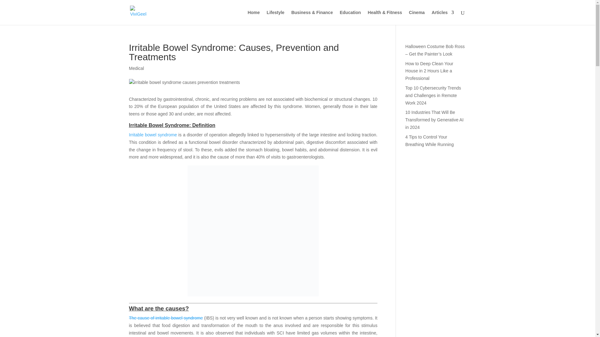 This screenshot has width=600, height=337. What do you see at coordinates (253, 17) in the screenshot?
I see `Home` at bounding box center [253, 17].